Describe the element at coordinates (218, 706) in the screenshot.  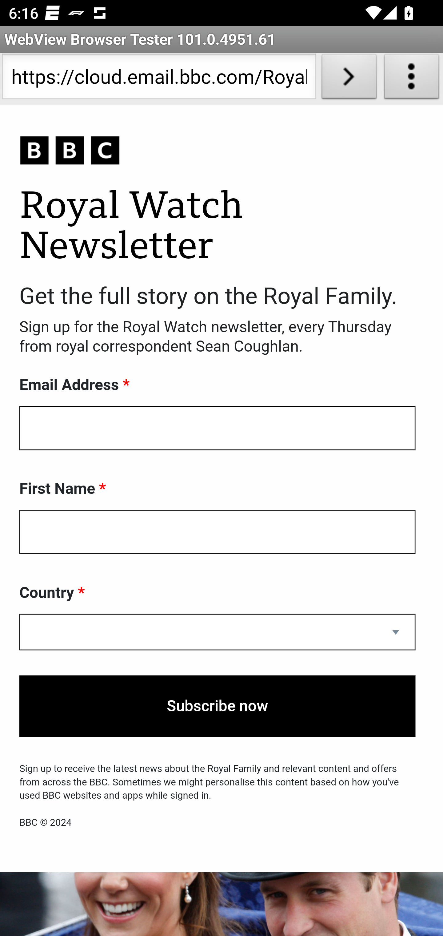
I see `Subscribe now` at that location.